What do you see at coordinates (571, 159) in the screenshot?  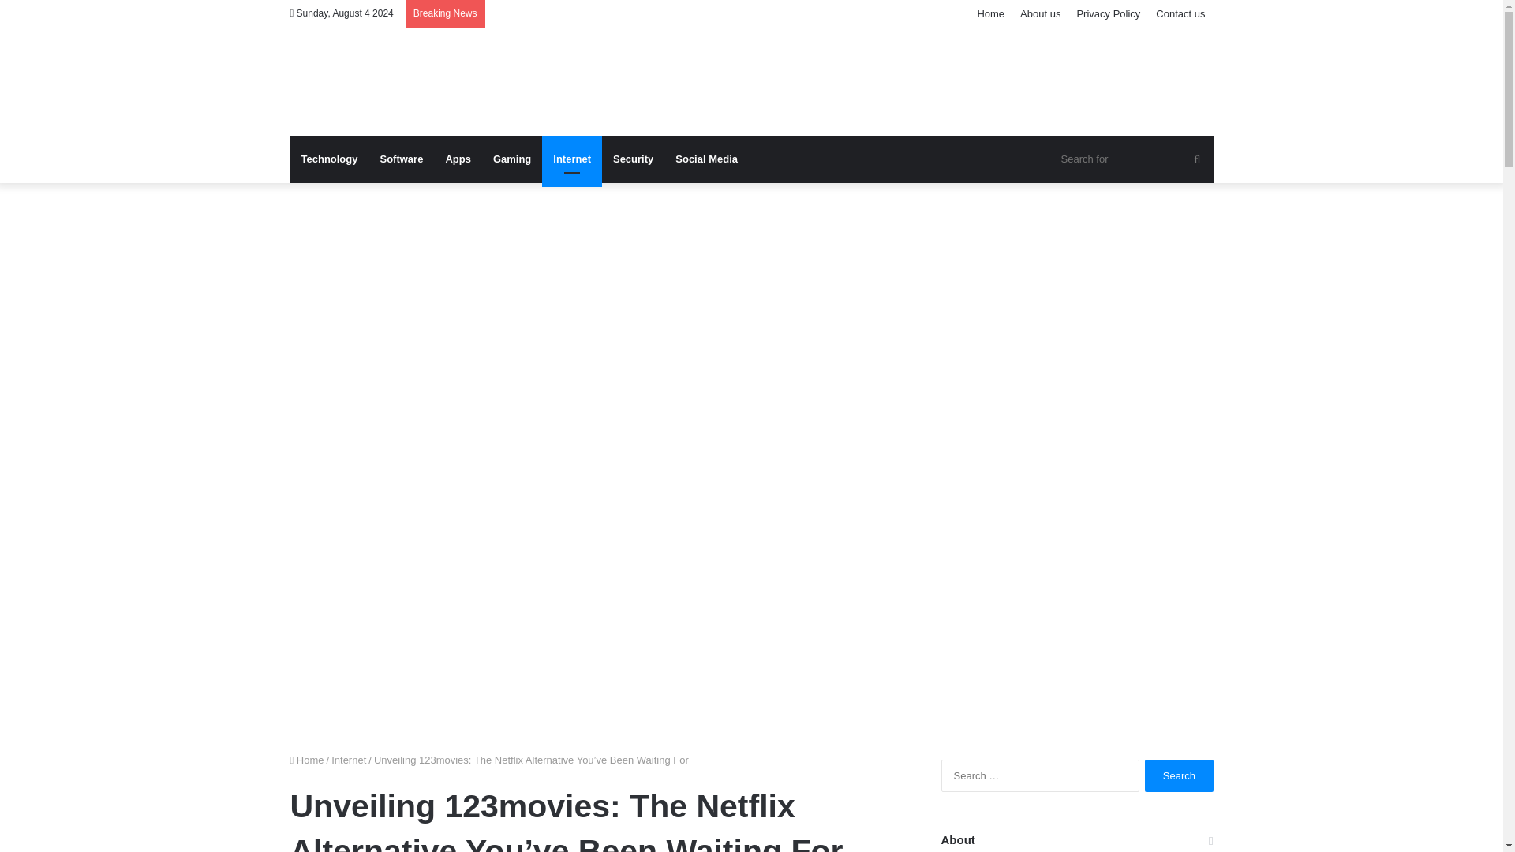 I see `Internet` at bounding box center [571, 159].